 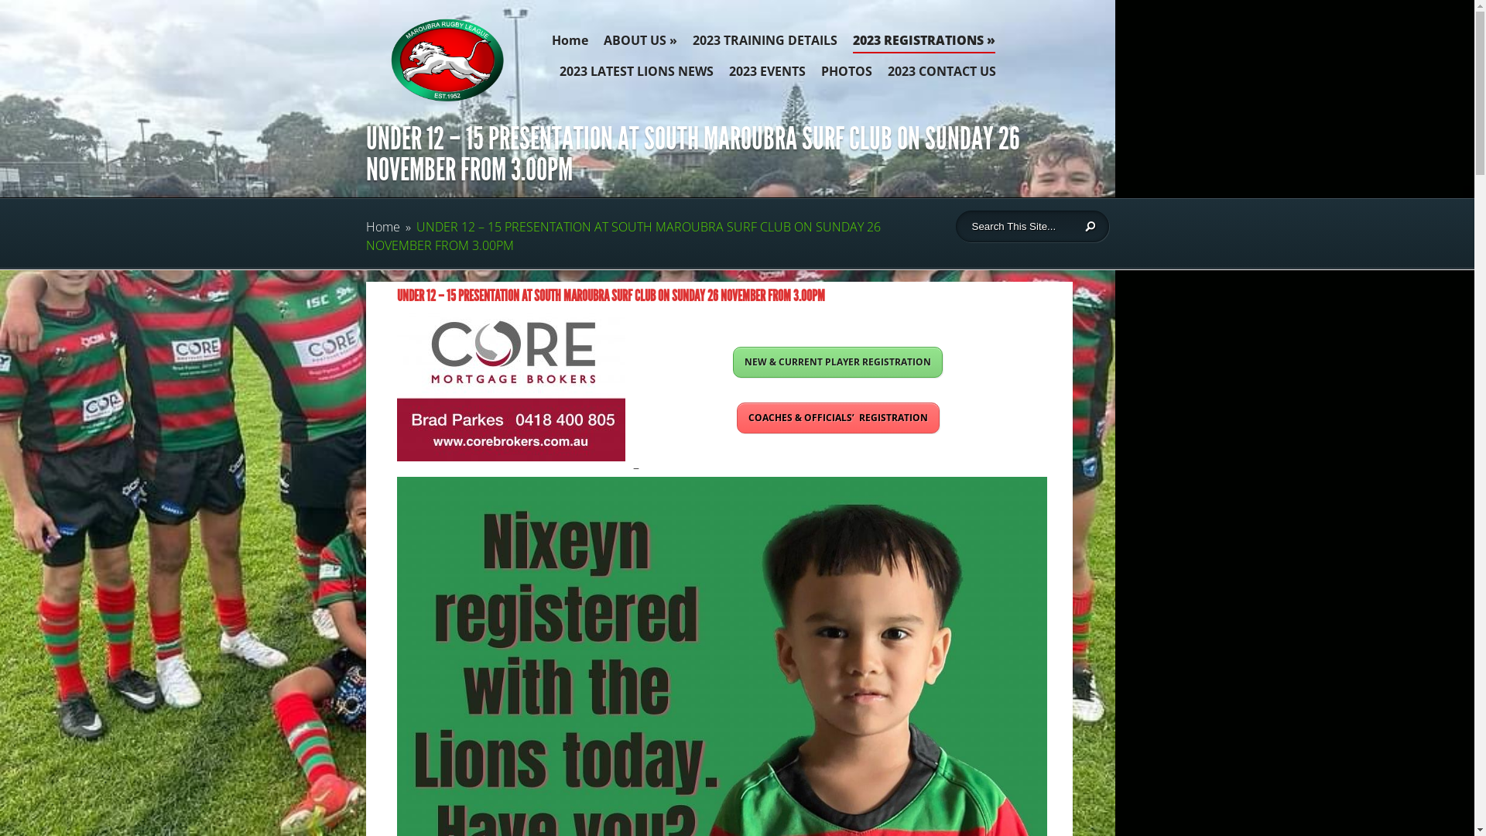 I want to click on Home, so click(x=382, y=227).